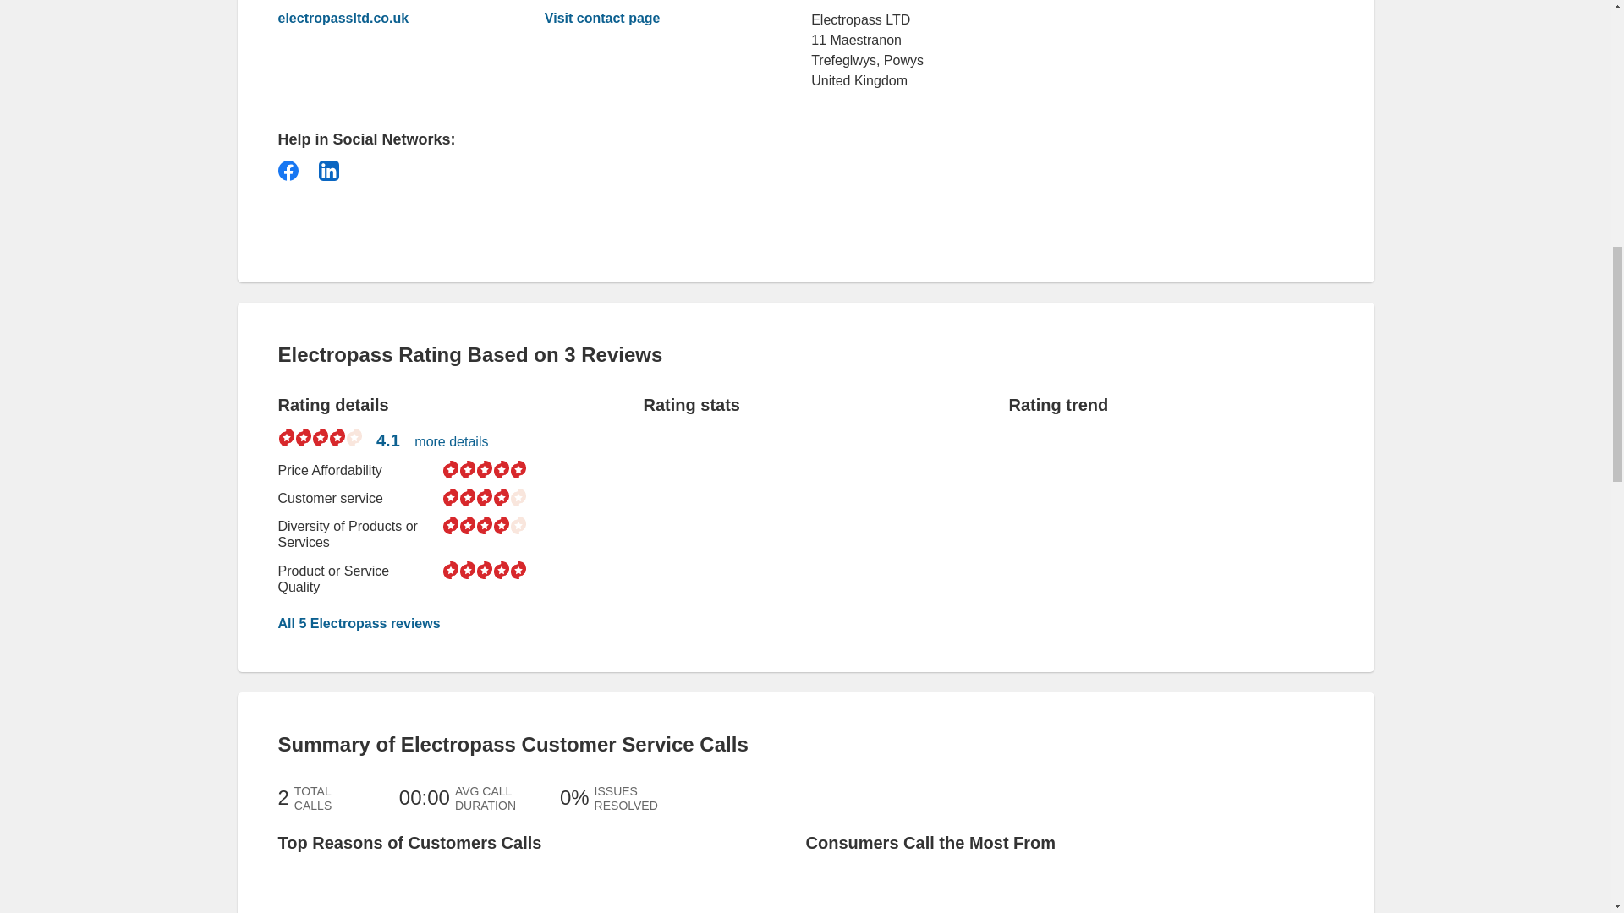  I want to click on Visit contact page, so click(602, 18).